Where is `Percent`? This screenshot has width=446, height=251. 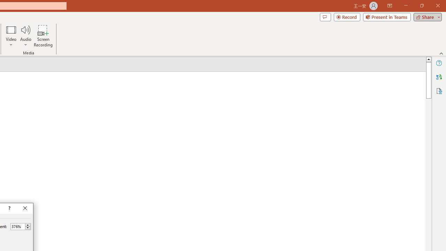 Percent is located at coordinates (21, 227).